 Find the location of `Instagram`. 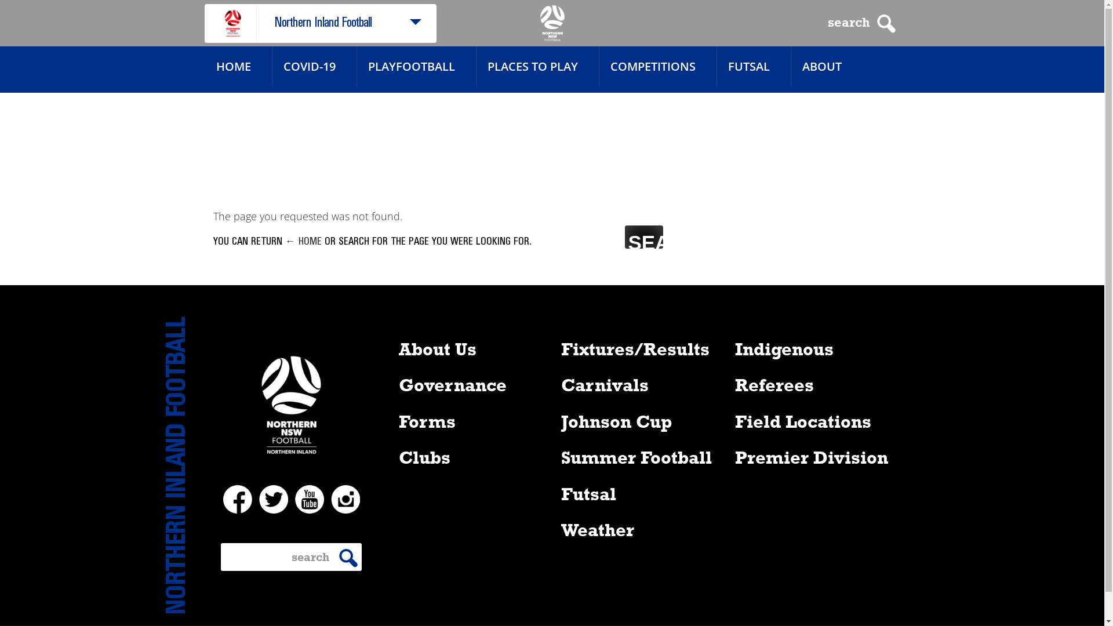

Instagram is located at coordinates (345, 499).